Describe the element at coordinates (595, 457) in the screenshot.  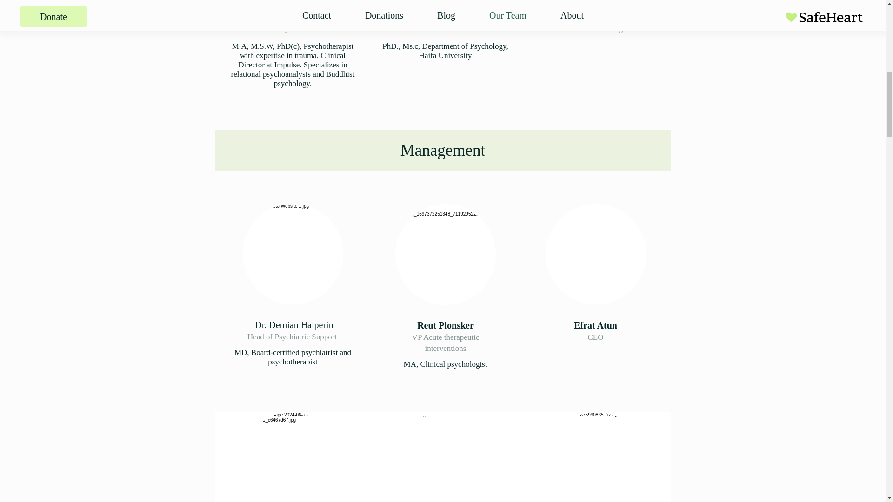
I see `guy3.jpg` at that location.